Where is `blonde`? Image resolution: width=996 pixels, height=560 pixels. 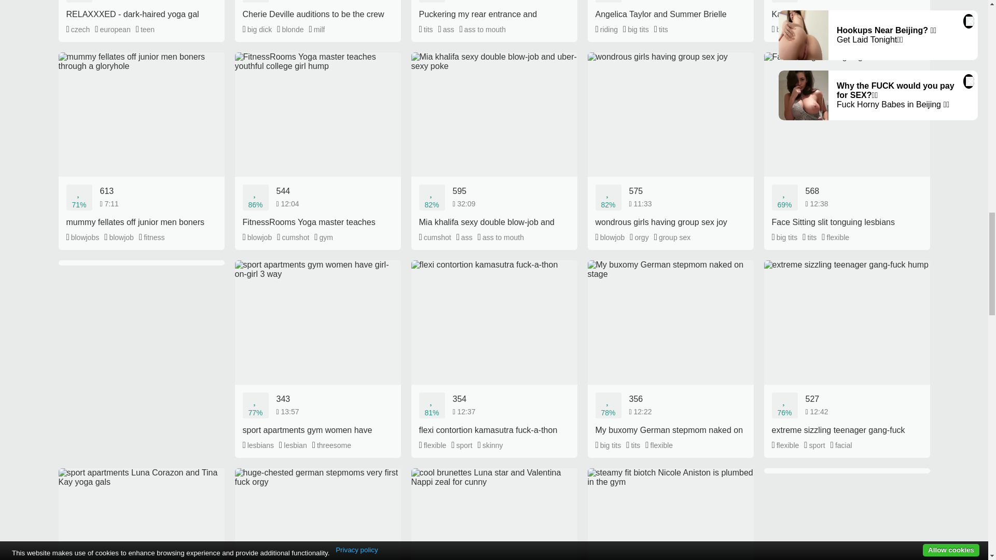
blonde is located at coordinates (290, 30).